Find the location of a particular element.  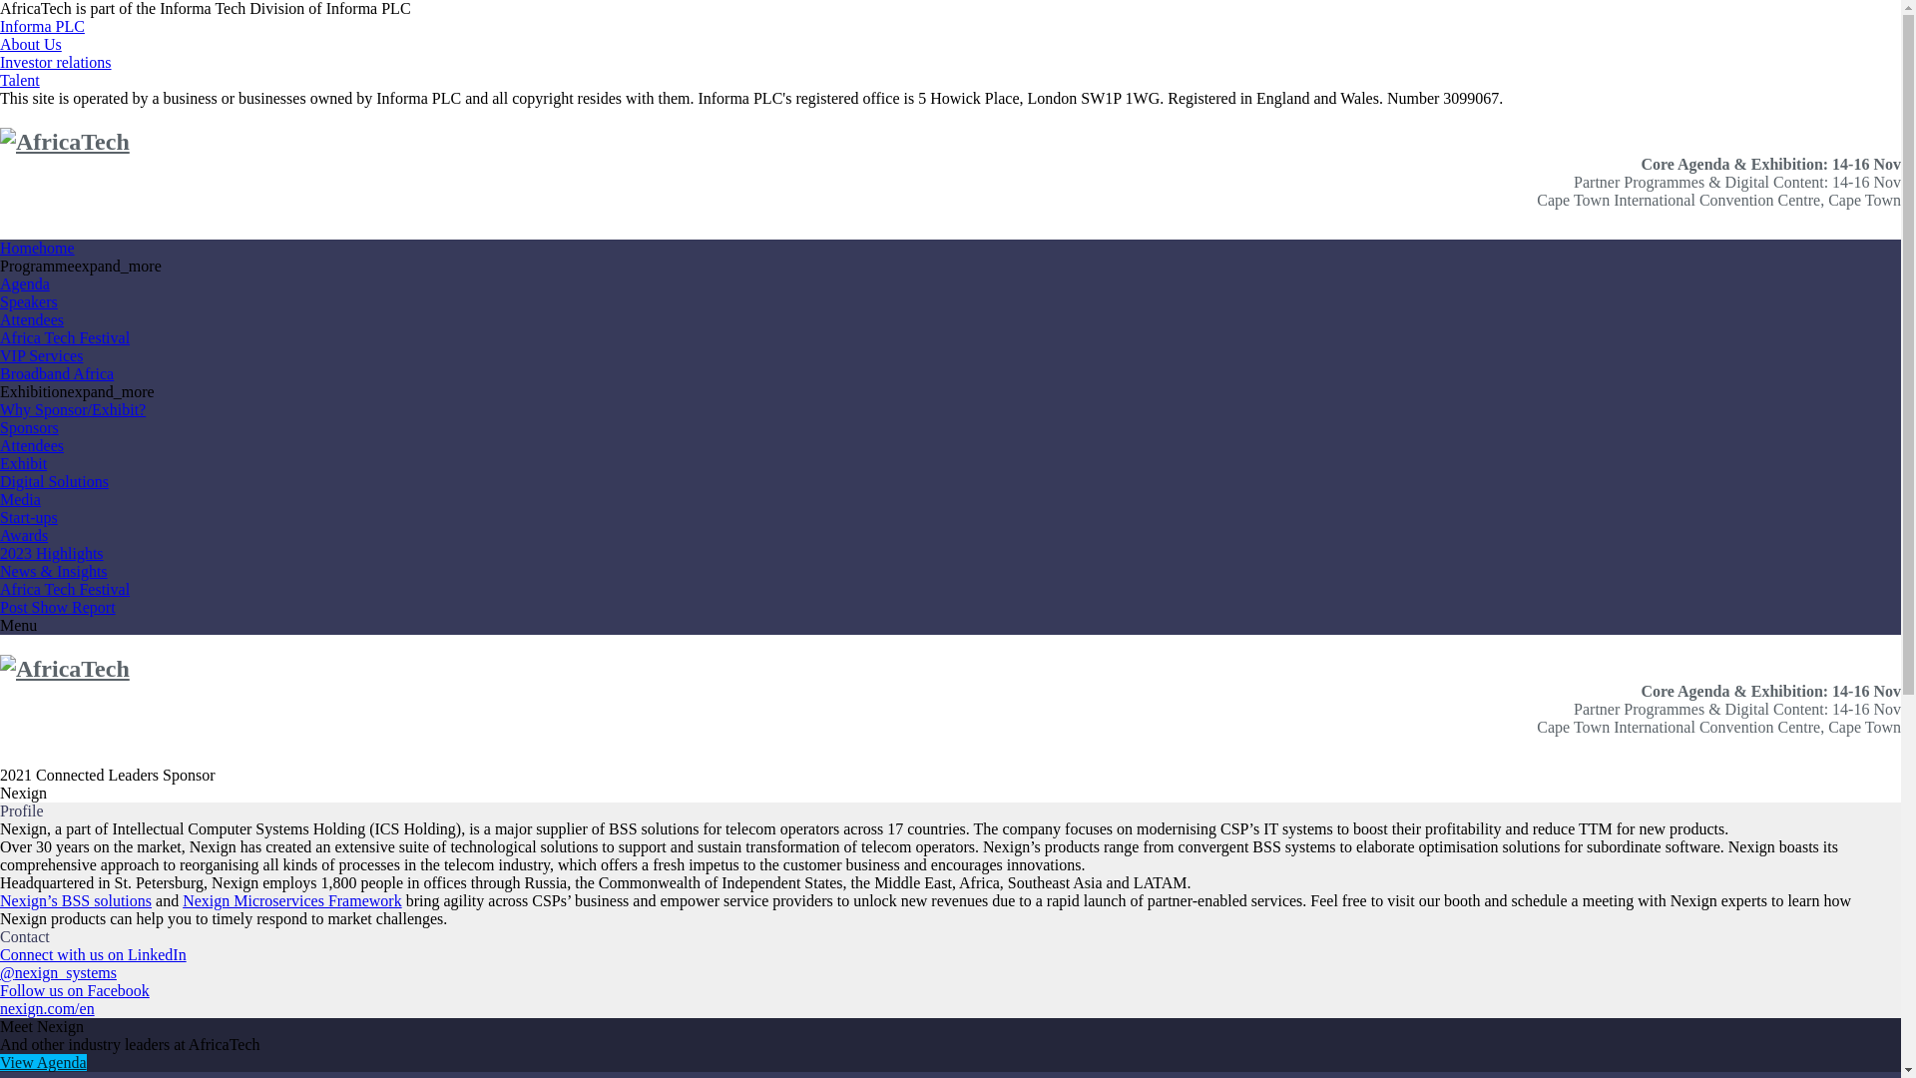

Media is located at coordinates (20, 499).